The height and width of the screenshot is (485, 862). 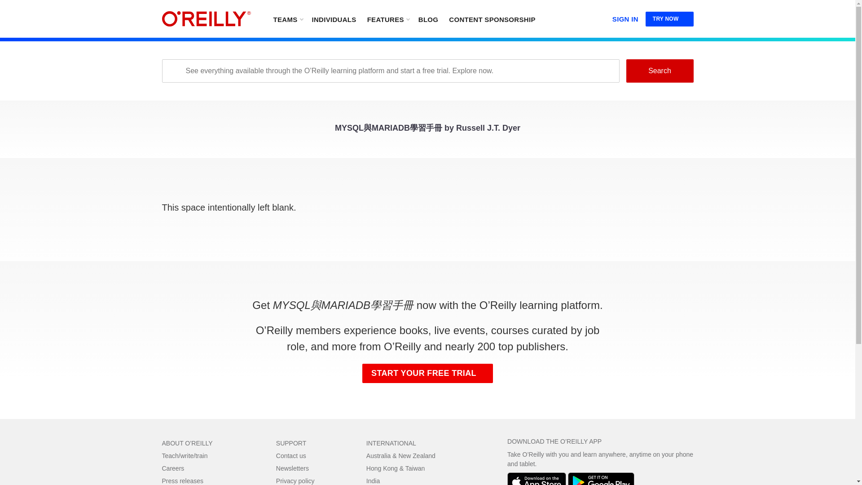 What do you see at coordinates (625, 17) in the screenshot?
I see `SIGN IN` at bounding box center [625, 17].